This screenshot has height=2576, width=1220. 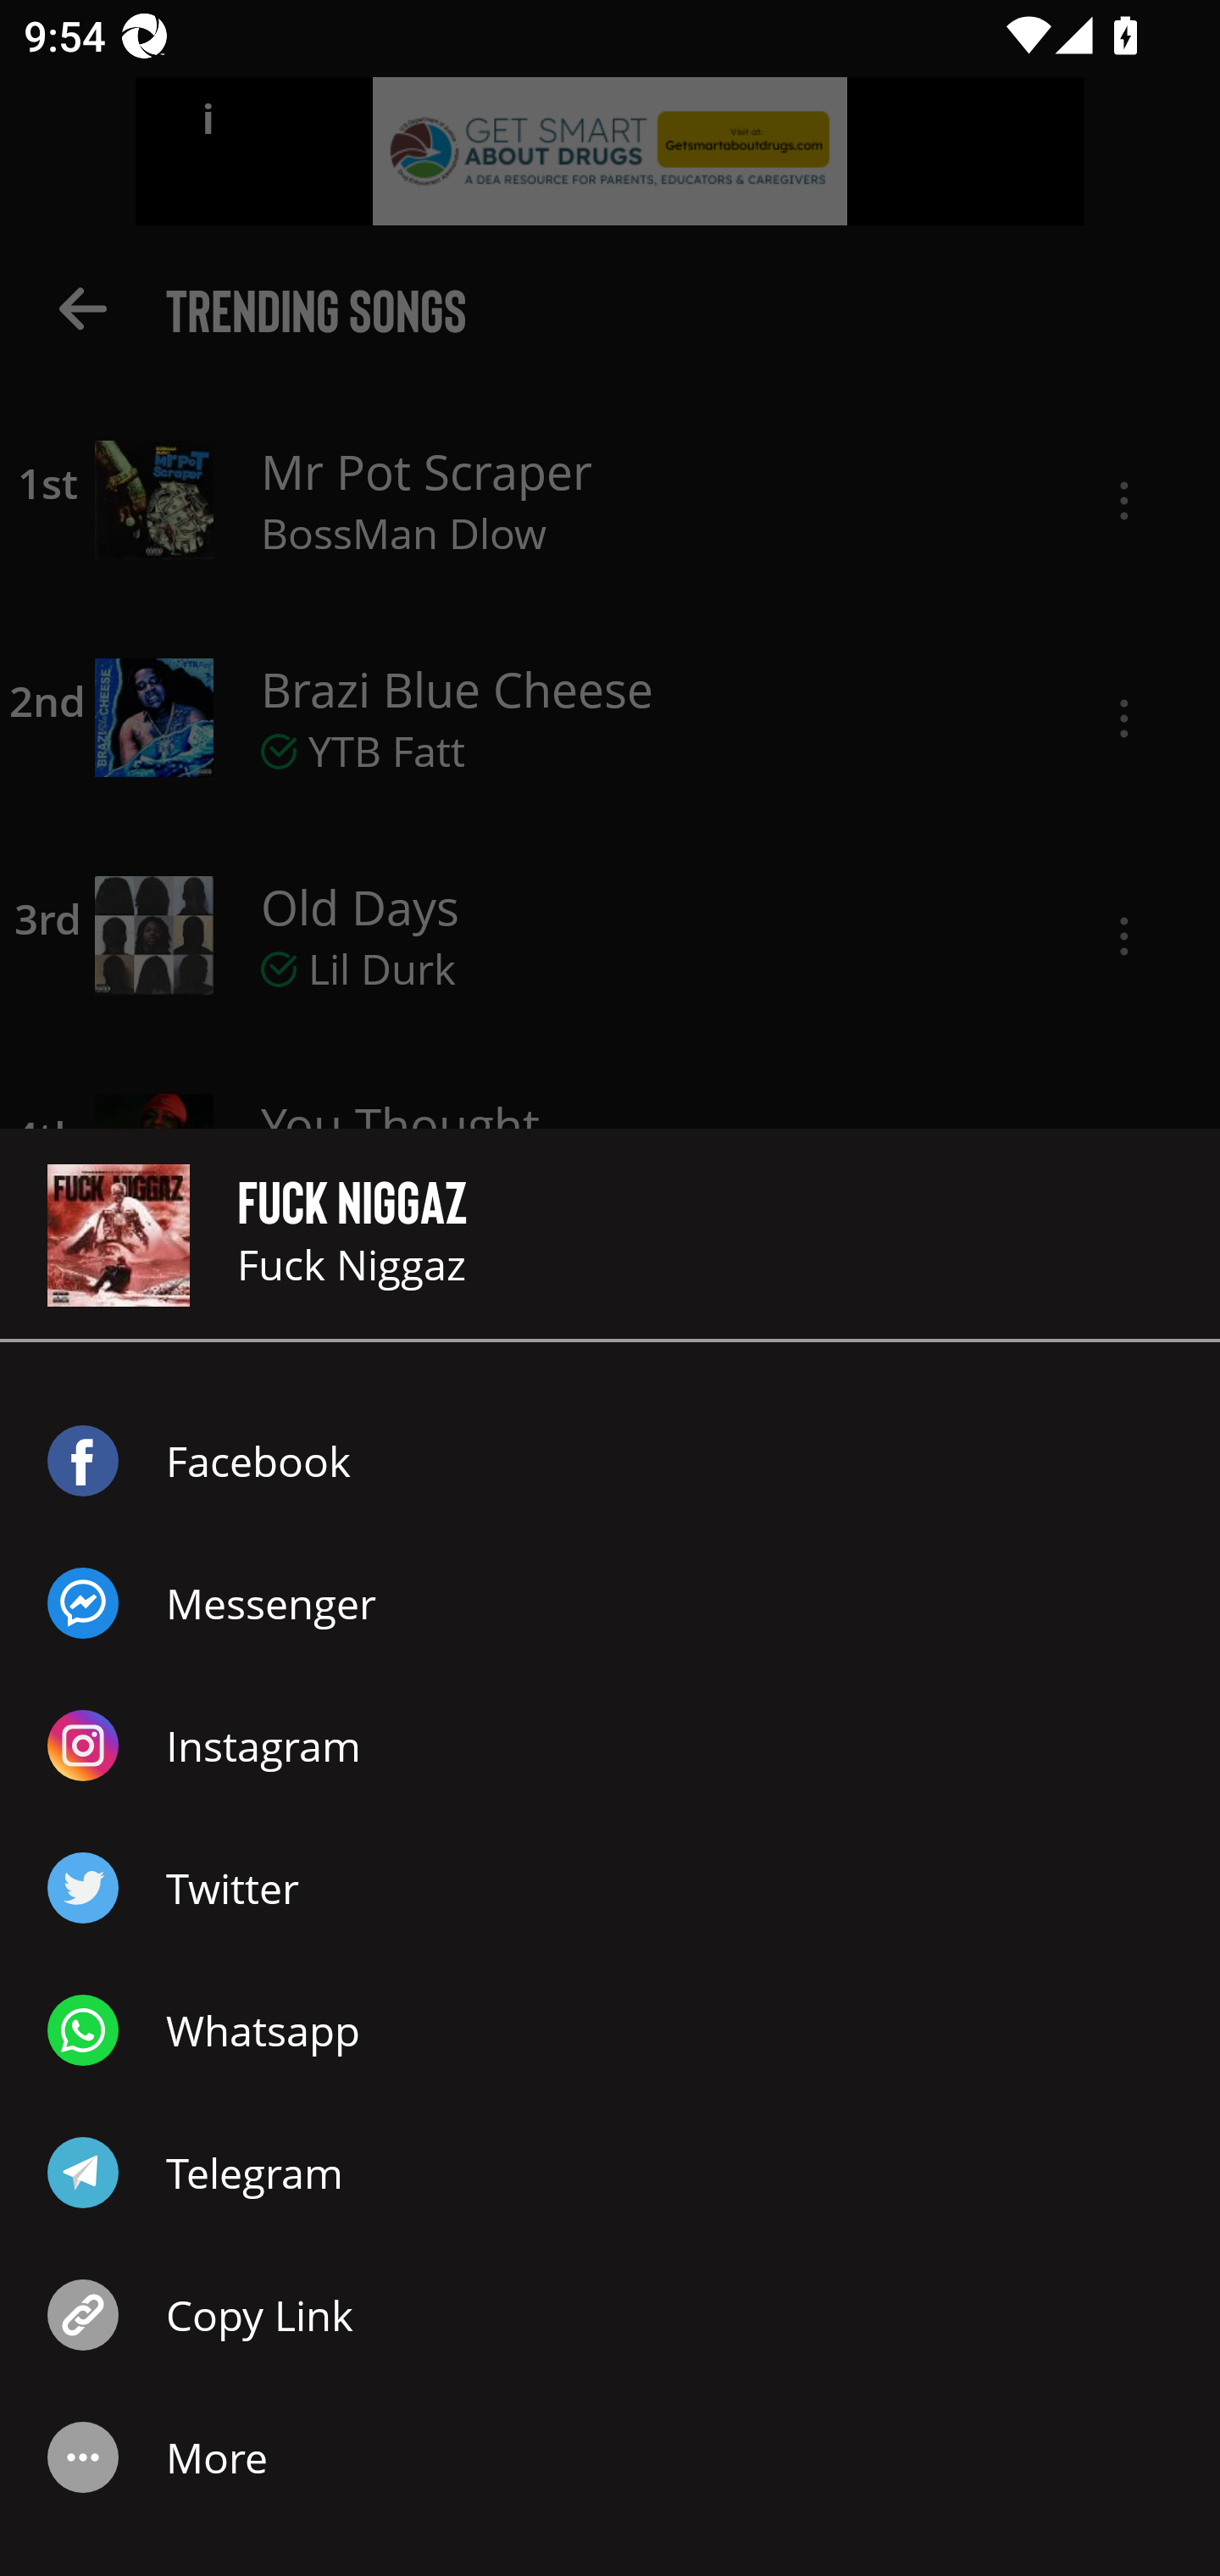 What do you see at coordinates (610, 2173) in the screenshot?
I see `Telegram` at bounding box center [610, 2173].